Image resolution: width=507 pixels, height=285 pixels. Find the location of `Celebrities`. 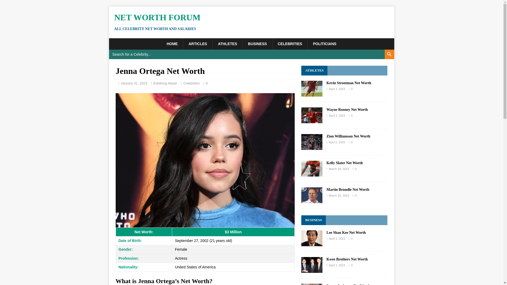

Celebrities is located at coordinates (314, 70).